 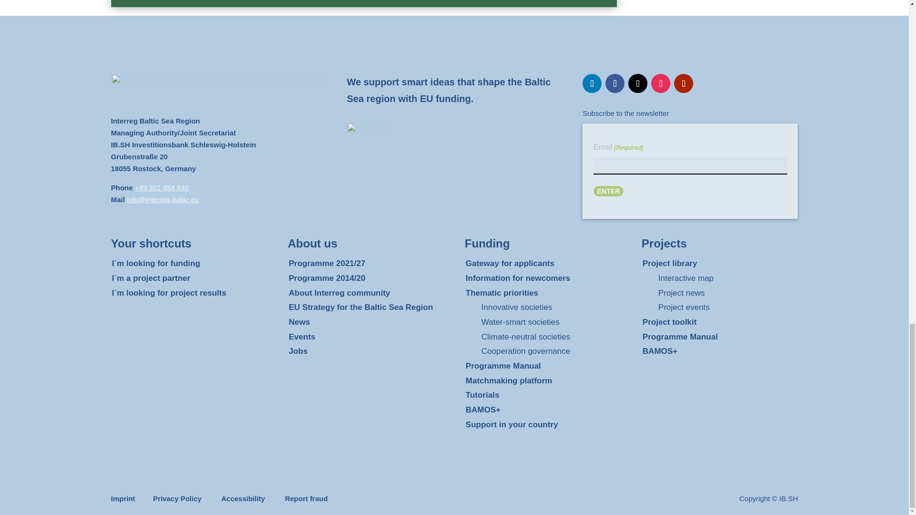 What do you see at coordinates (638, 83) in the screenshot?
I see `Follow on X` at bounding box center [638, 83].